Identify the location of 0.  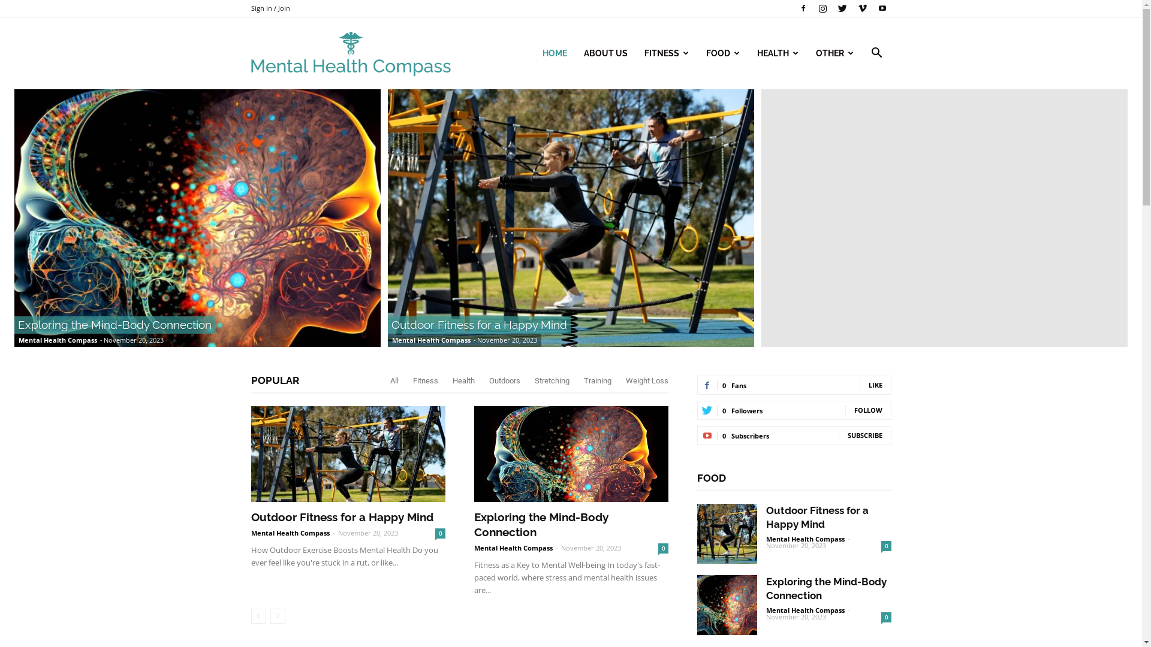
(886, 546).